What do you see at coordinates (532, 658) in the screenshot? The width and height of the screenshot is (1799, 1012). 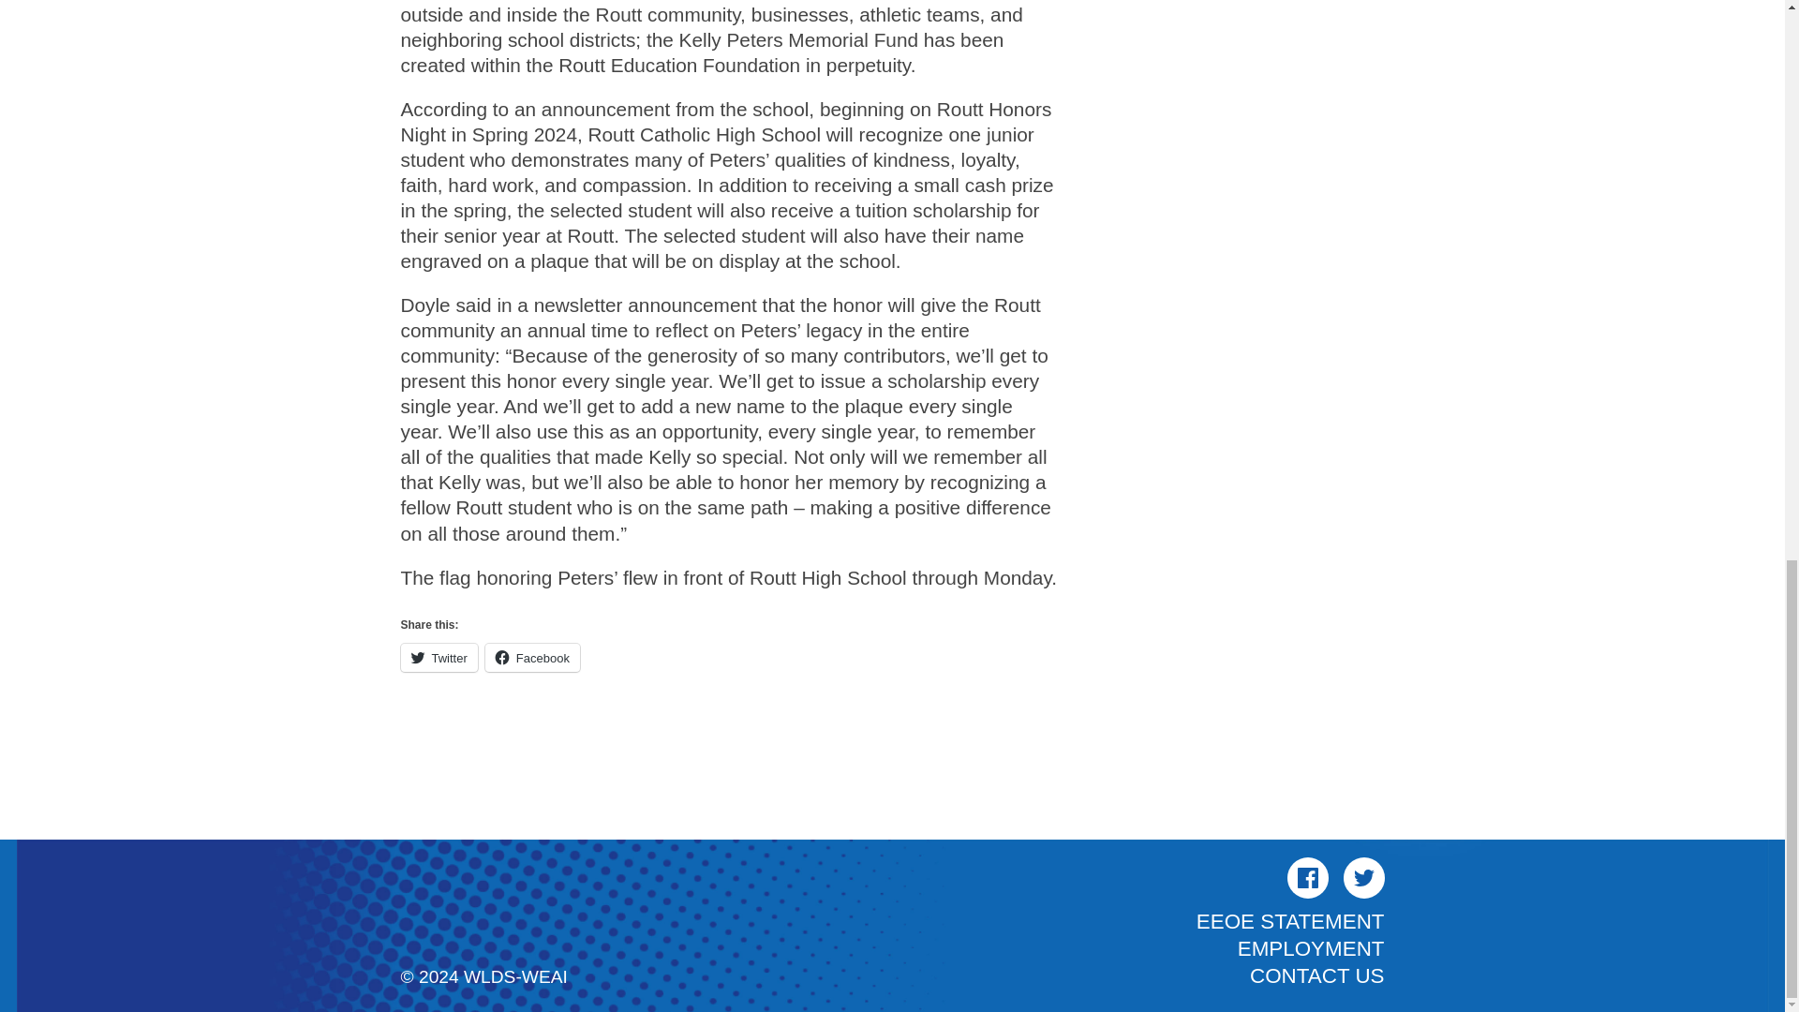 I see `Facebook` at bounding box center [532, 658].